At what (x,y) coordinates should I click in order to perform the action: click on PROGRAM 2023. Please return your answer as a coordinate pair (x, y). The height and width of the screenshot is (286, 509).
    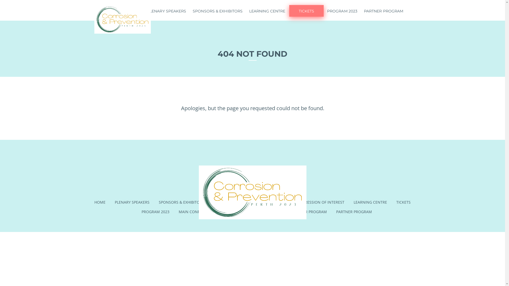
    Looking at the image, I should click on (155, 212).